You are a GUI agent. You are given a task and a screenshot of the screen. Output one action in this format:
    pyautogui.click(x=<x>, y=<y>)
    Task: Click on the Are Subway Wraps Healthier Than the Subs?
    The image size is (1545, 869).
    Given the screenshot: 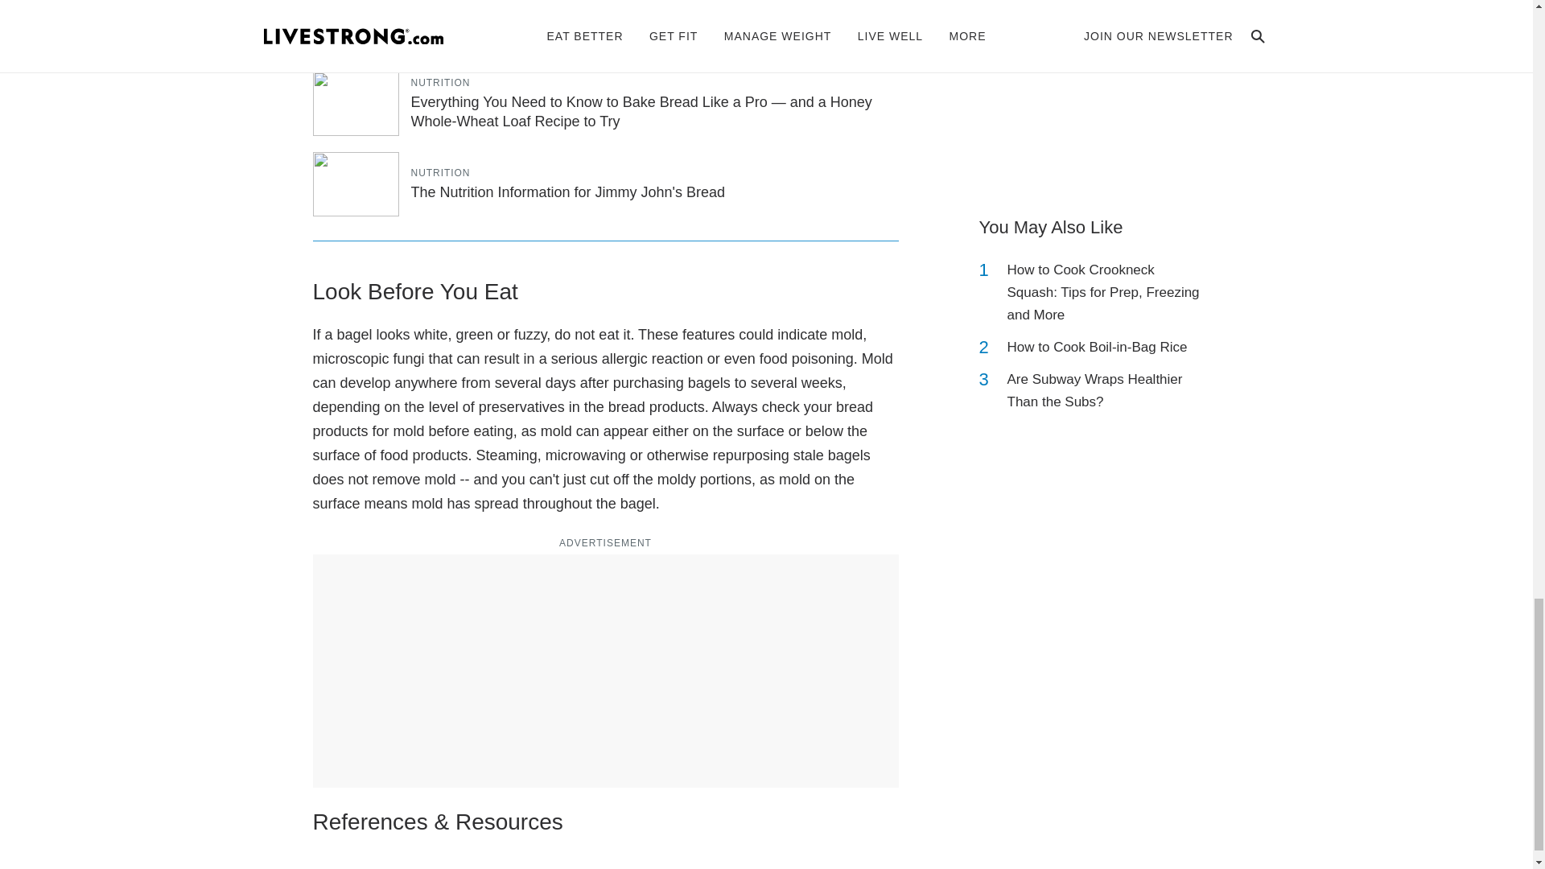 What is the action you would take?
    pyautogui.click(x=1106, y=391)
    